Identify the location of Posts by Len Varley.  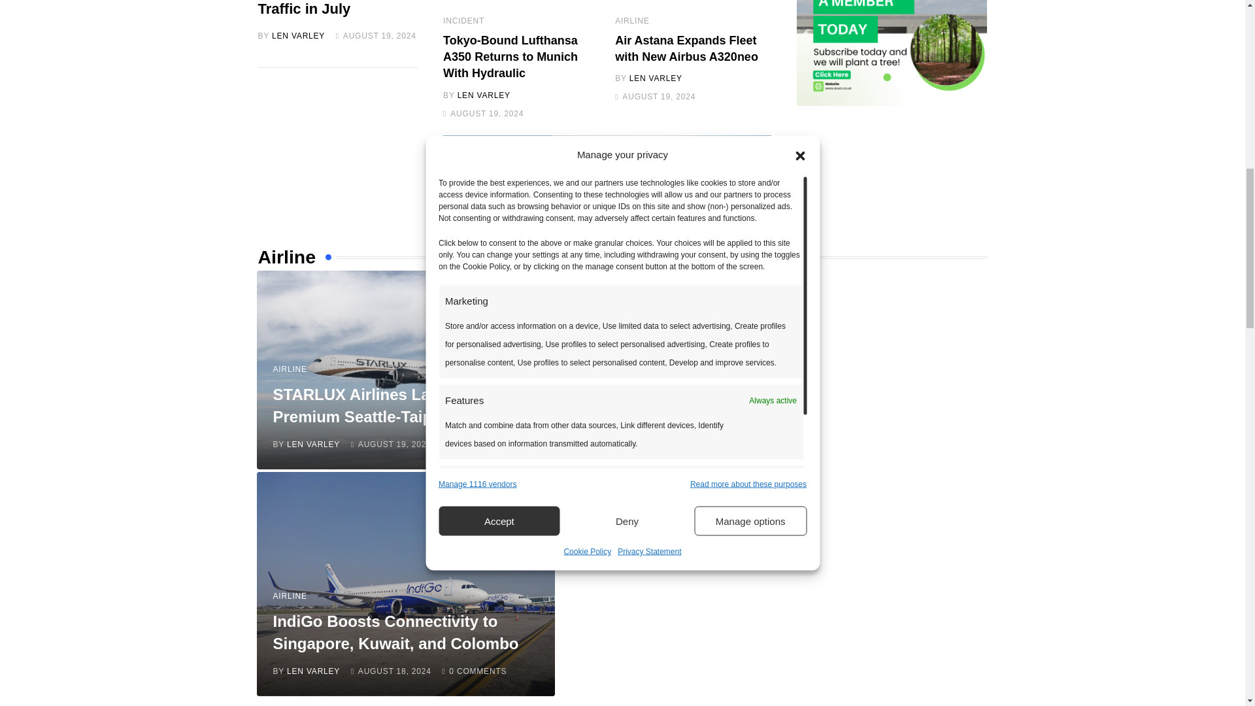
(314, 444).